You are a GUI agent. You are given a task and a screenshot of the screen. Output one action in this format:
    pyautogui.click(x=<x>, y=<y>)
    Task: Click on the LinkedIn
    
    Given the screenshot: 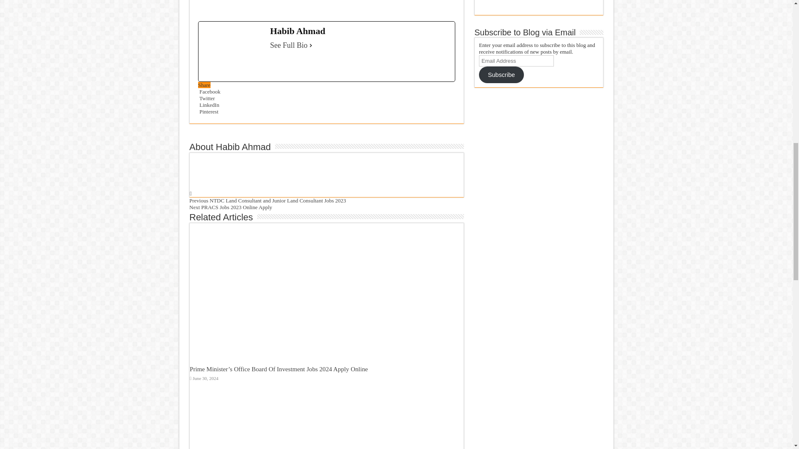 What is the action you would take?
    pyautogui.click(x=208, y=105)
    